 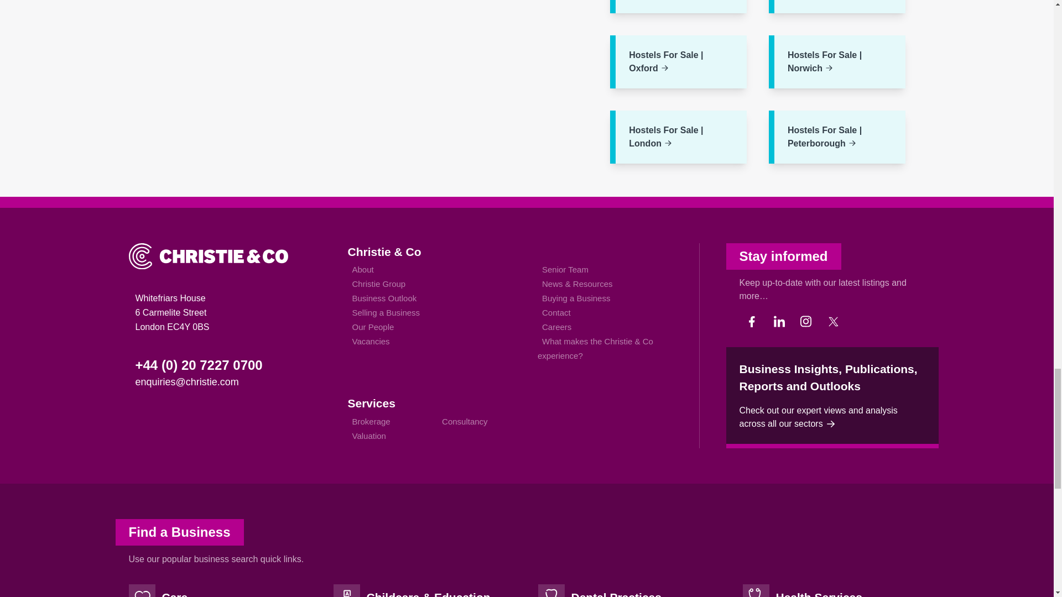 What do you see at coordinates (576, 298) in the screenshot?
I see `Buying a Business` at bounding box center [576, 298].